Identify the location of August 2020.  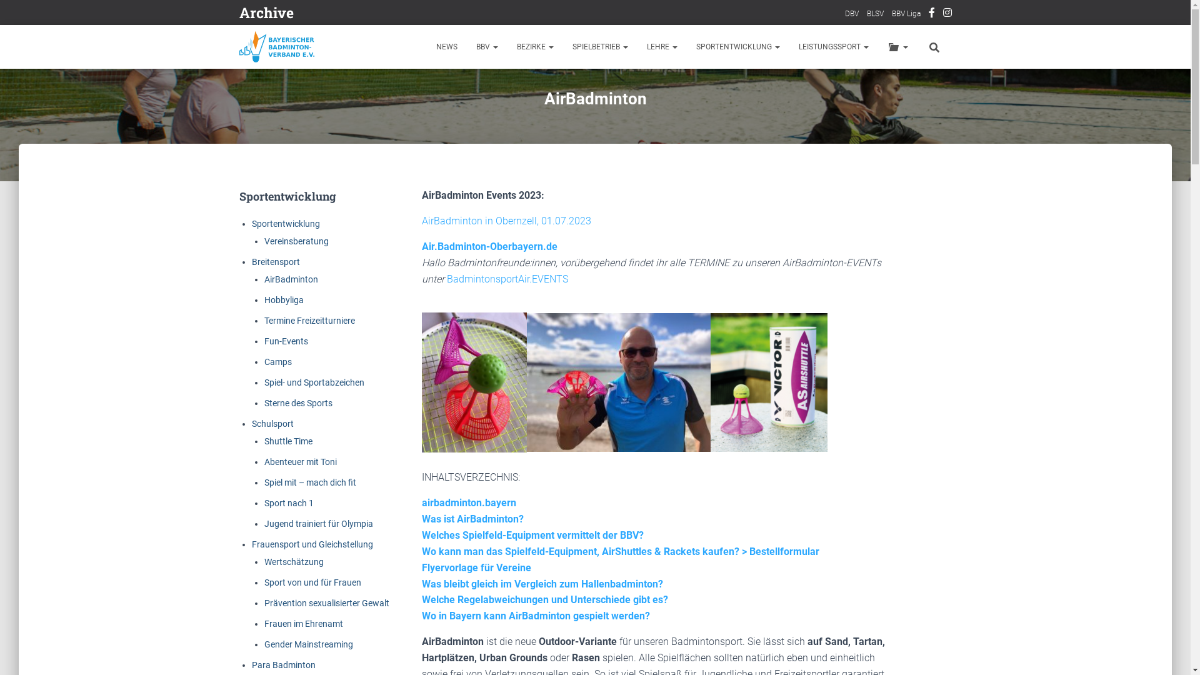
(457, 190).